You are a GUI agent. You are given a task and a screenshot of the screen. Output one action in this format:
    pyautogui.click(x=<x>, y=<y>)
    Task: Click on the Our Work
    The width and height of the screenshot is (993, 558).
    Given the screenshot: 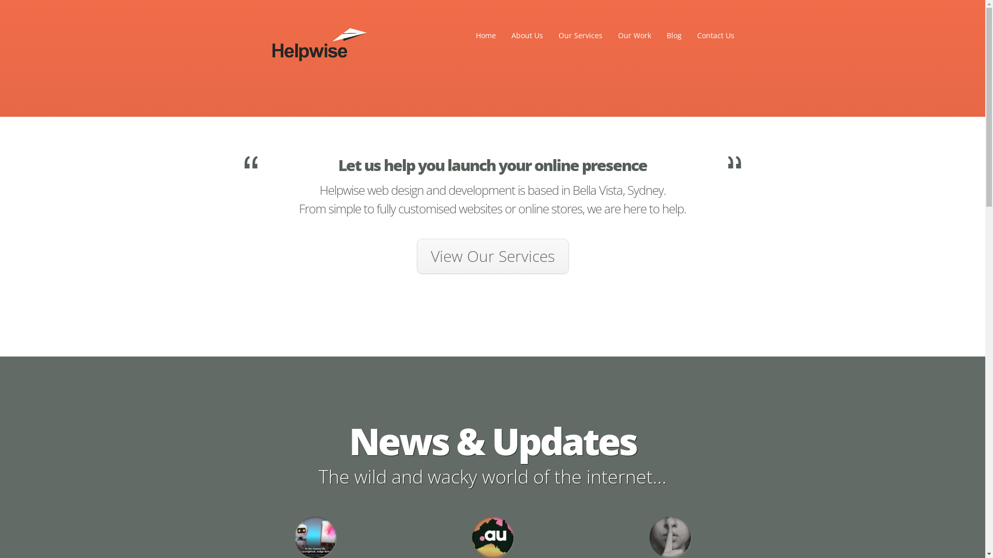 What is the action you would take?
    pyautogui.click(x=635, y=36)
    